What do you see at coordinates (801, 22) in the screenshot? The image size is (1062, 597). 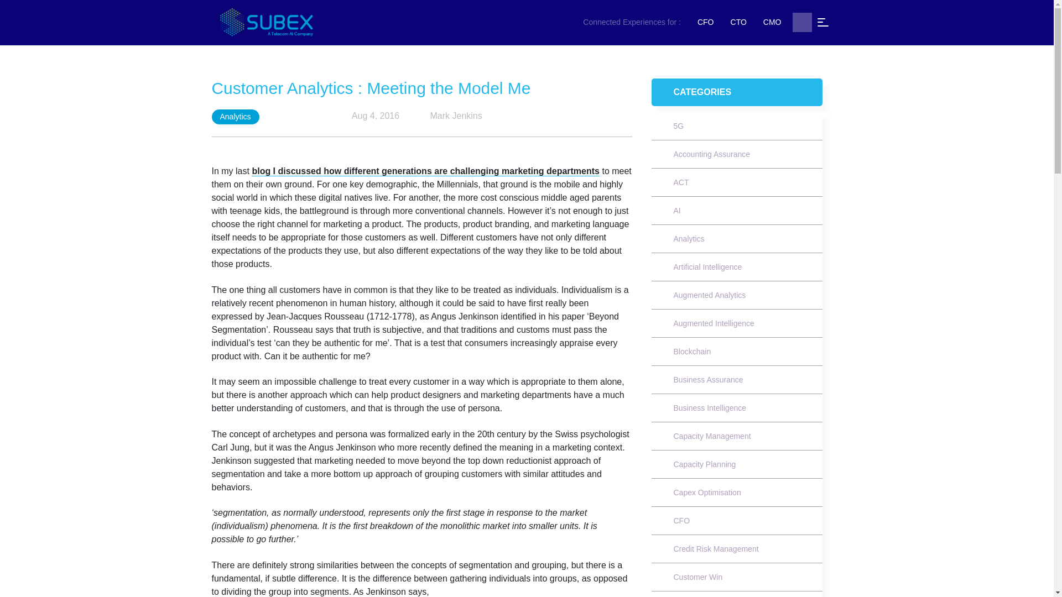 I see `Rechercher` at bounding box center [801, 22].